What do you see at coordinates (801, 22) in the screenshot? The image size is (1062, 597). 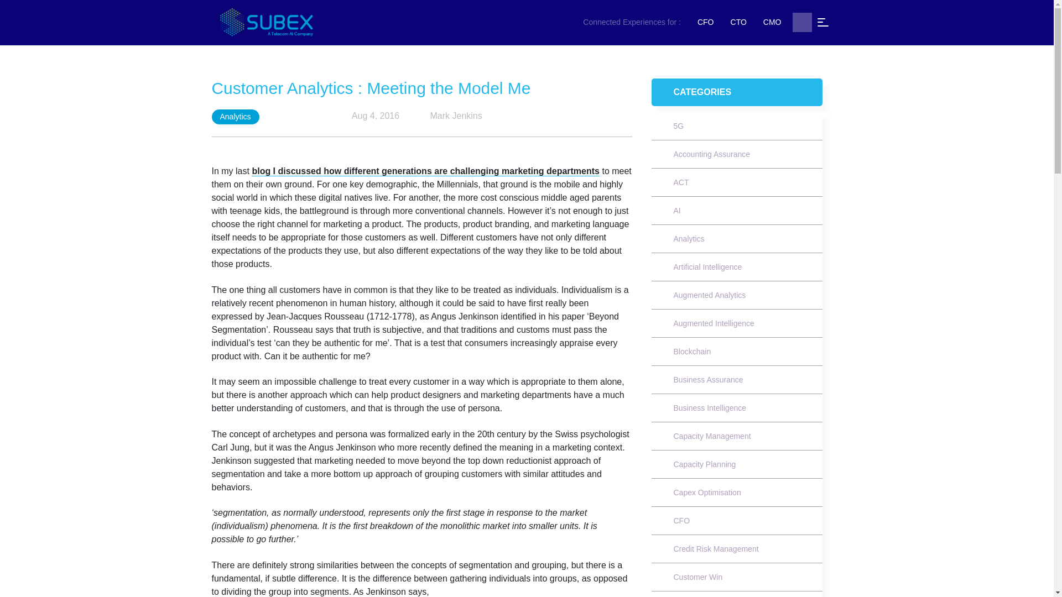 I see `Rechercher` at bounding box center [801, 22].